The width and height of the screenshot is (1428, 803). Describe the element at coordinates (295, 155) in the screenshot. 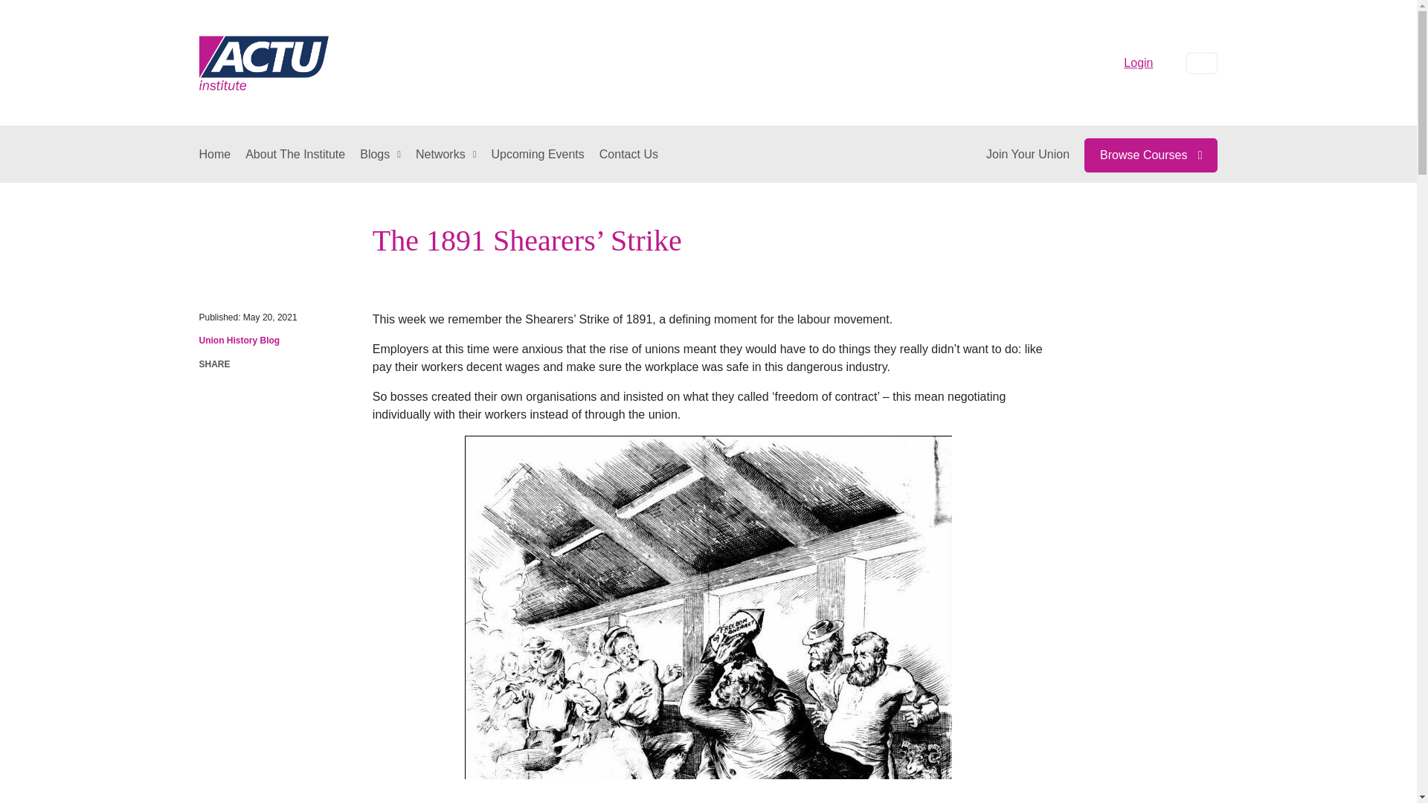

I see `About The Institute` at that location.